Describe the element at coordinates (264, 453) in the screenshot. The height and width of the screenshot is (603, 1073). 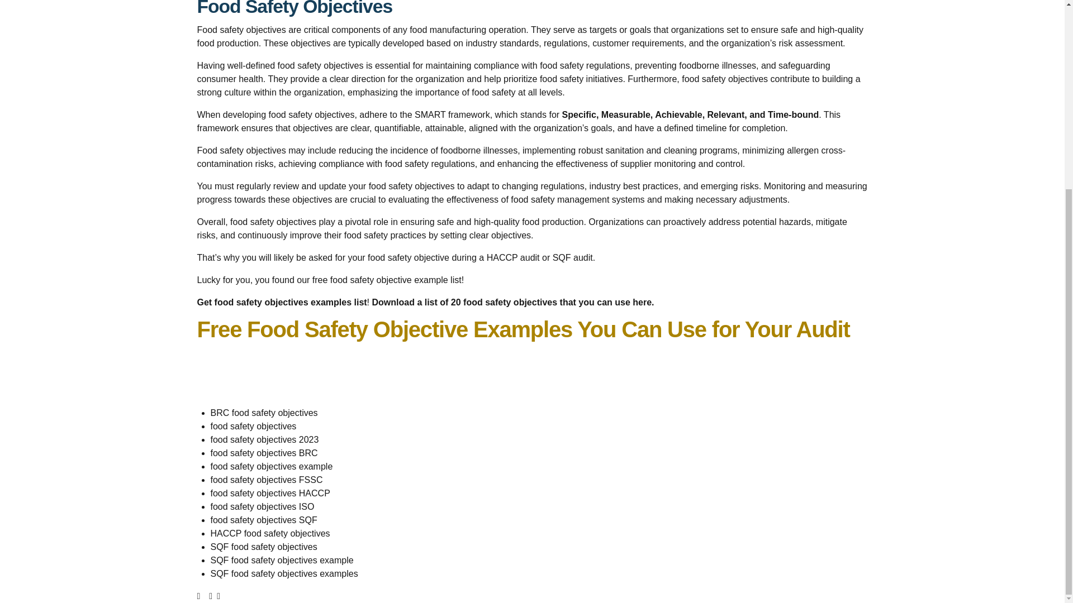
I see `food safety objectives BRC` at that location.